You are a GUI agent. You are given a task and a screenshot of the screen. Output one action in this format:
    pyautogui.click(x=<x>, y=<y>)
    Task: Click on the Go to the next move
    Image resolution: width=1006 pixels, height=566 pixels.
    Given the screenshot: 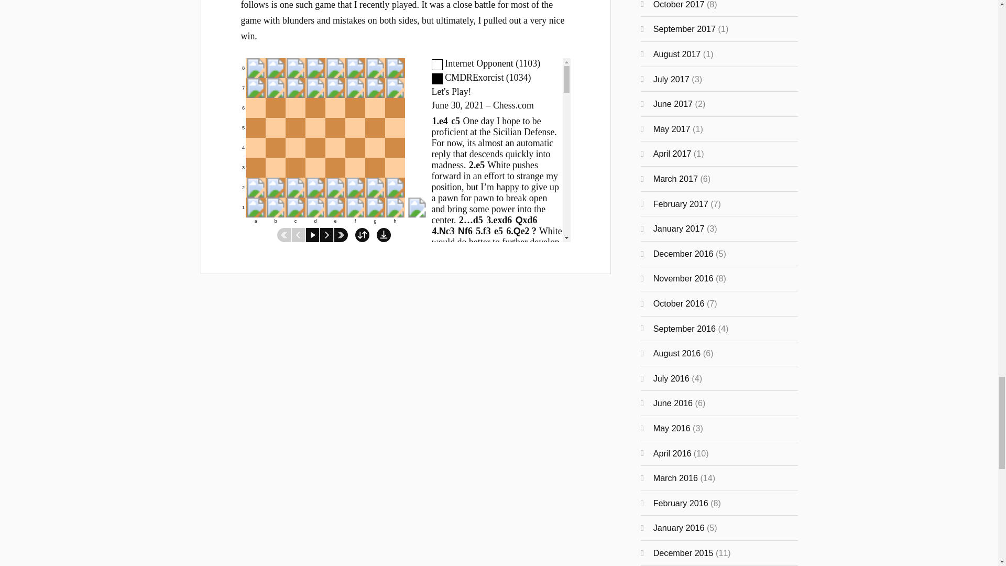 What is the action you would take?
    pyautogui.click(x=334, y=141)
    